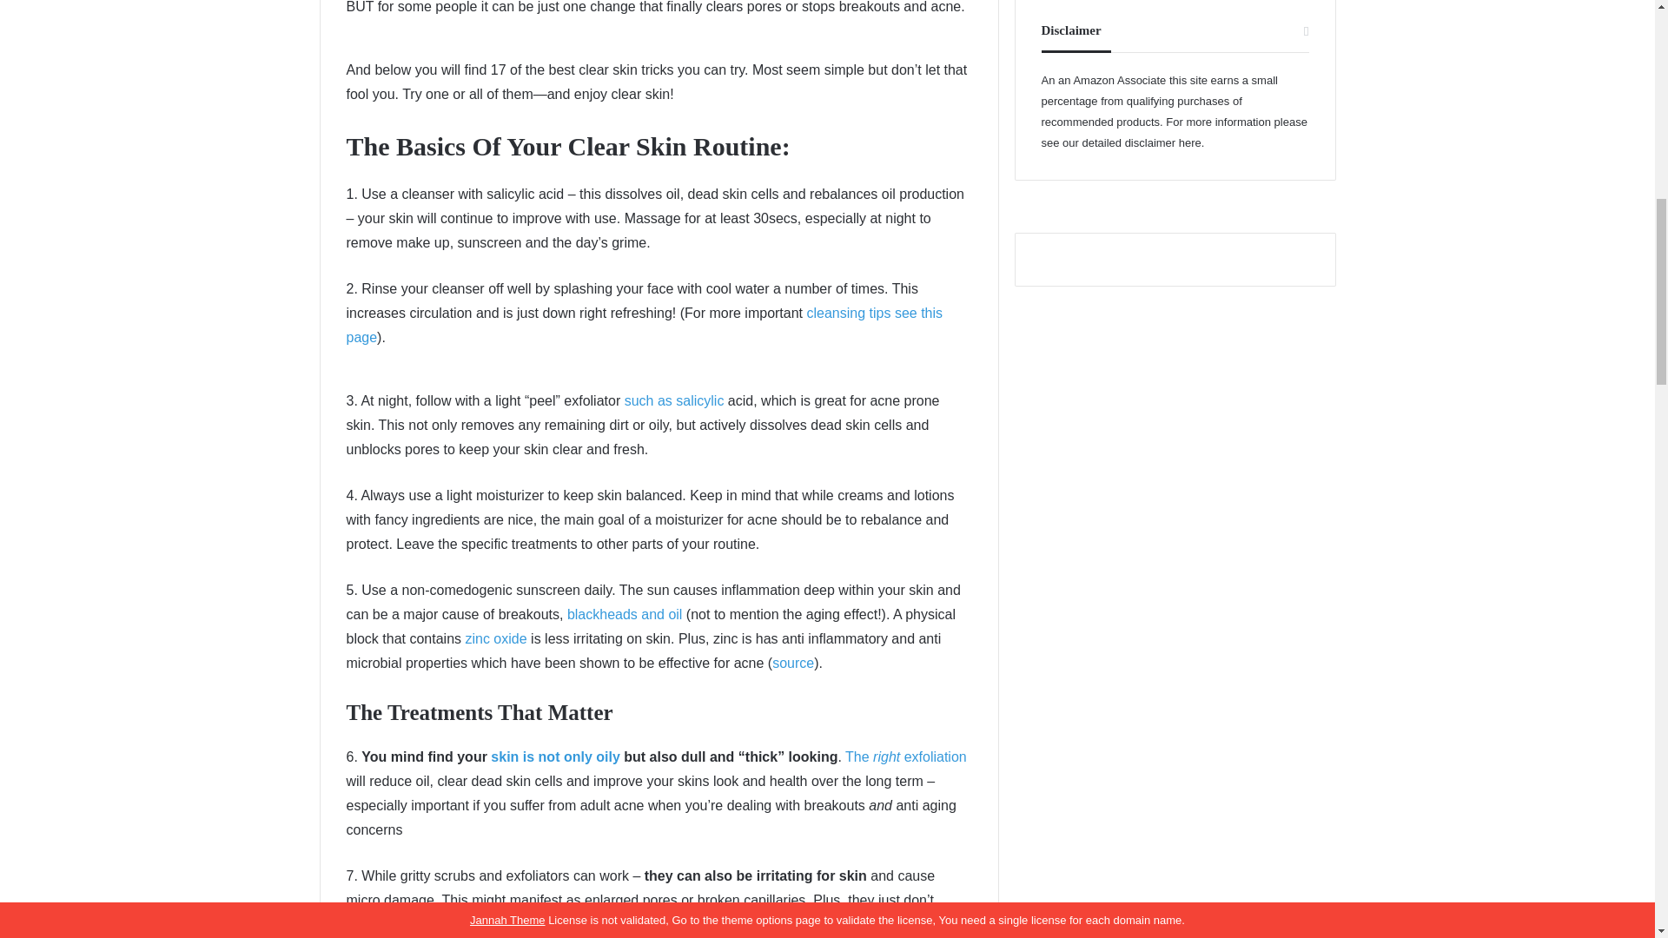 This screenshot has height=938, width=1668. Describe the element at coordinates (554, 756) in the screenshot. I see `skin is not only oily` at that location.